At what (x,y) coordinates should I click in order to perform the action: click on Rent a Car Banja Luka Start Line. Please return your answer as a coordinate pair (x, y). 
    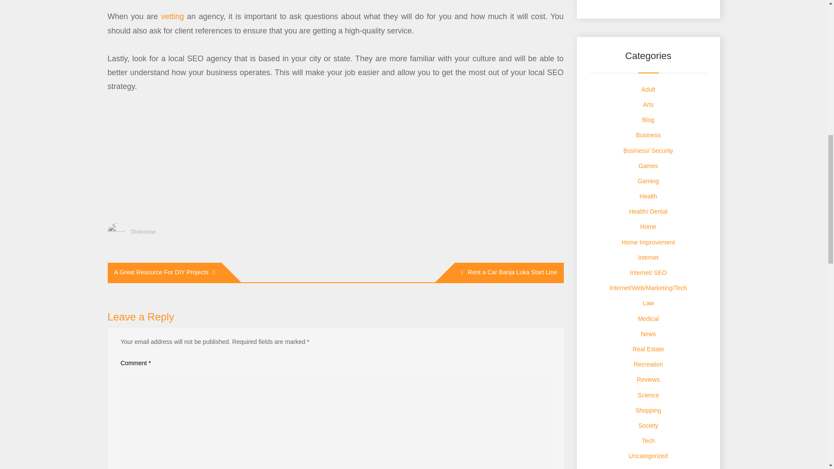
    Looking at the image, I should click on (509, 272).